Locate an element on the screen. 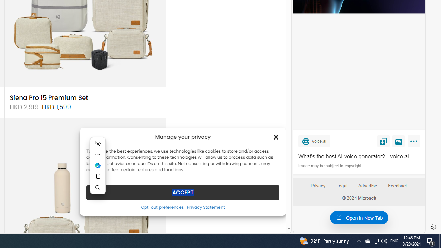 This screenshot has height=248, width=441. View image is located at coordinates (399, 141).